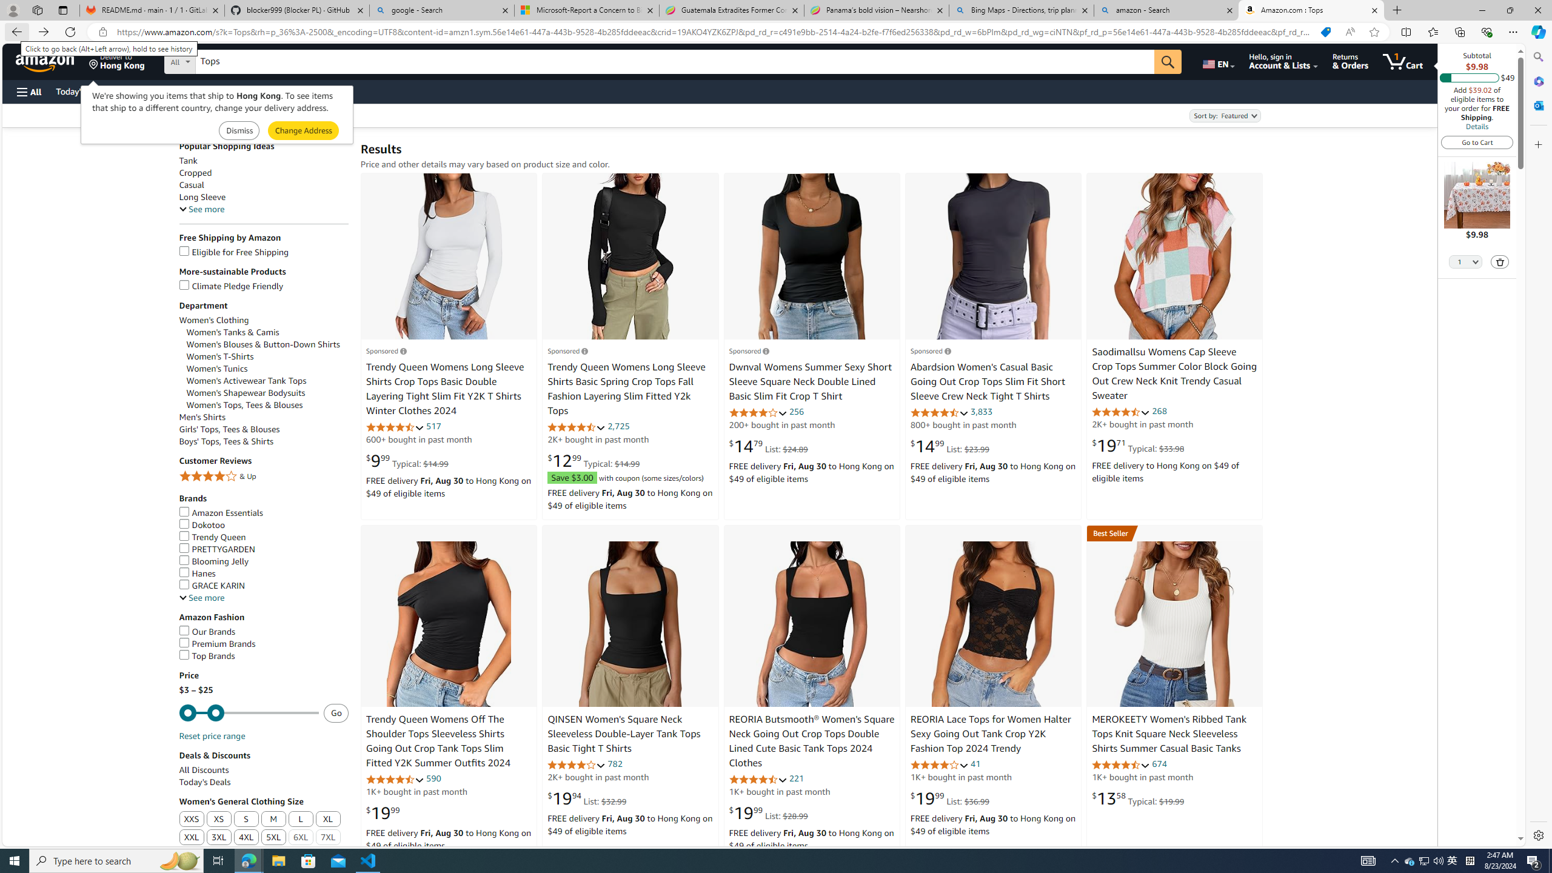  I want to click on 4.0 out of 5 stars, so click(938, 764).